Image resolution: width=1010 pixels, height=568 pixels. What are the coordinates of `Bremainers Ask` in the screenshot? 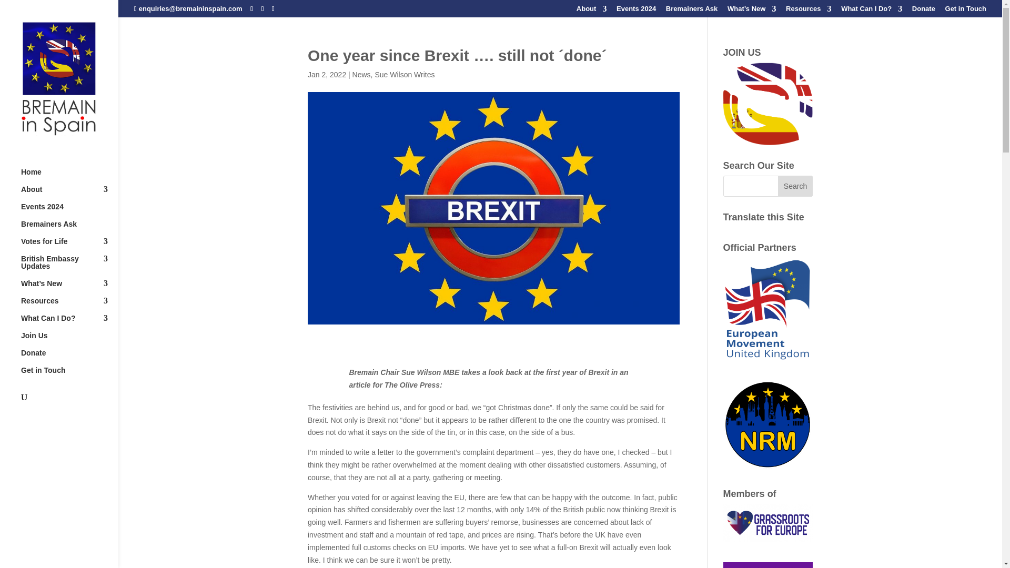 It's located at (692, 11).